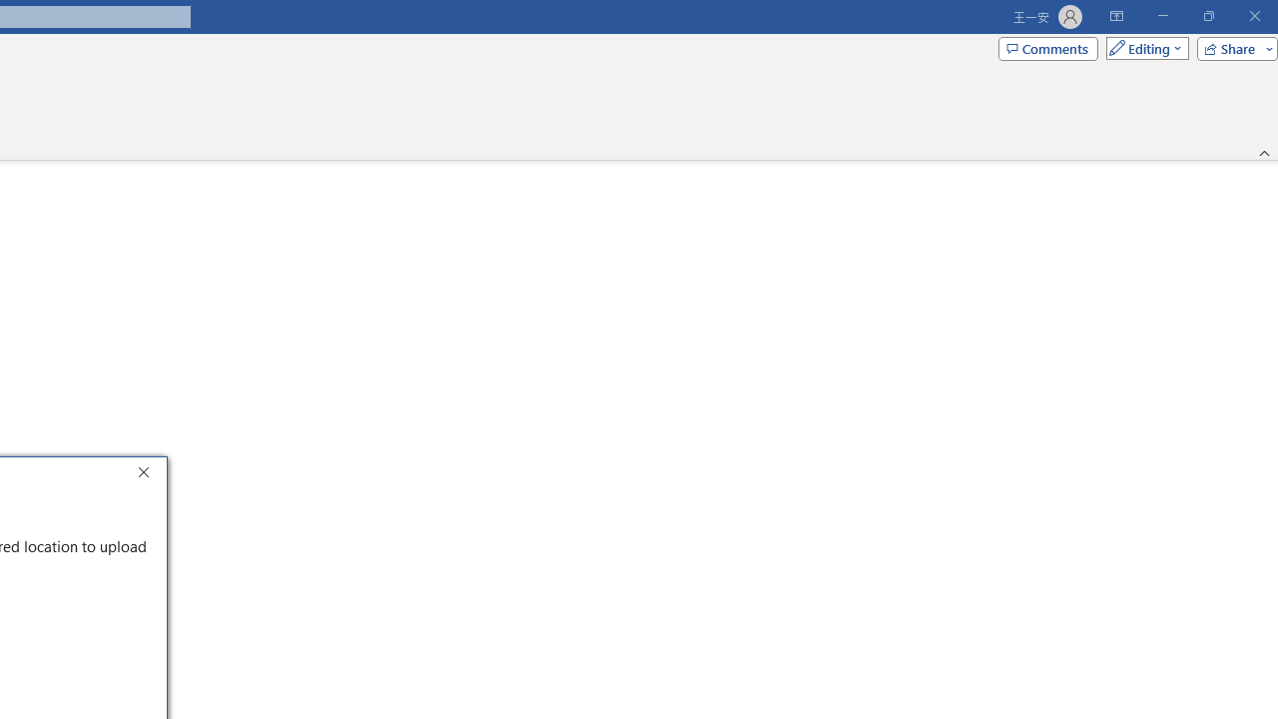 The height and width of the screenshot is (719, 1278). Describe the element at coordinates (1162, 16) in the screenshot. I see `Minimize` at that location.